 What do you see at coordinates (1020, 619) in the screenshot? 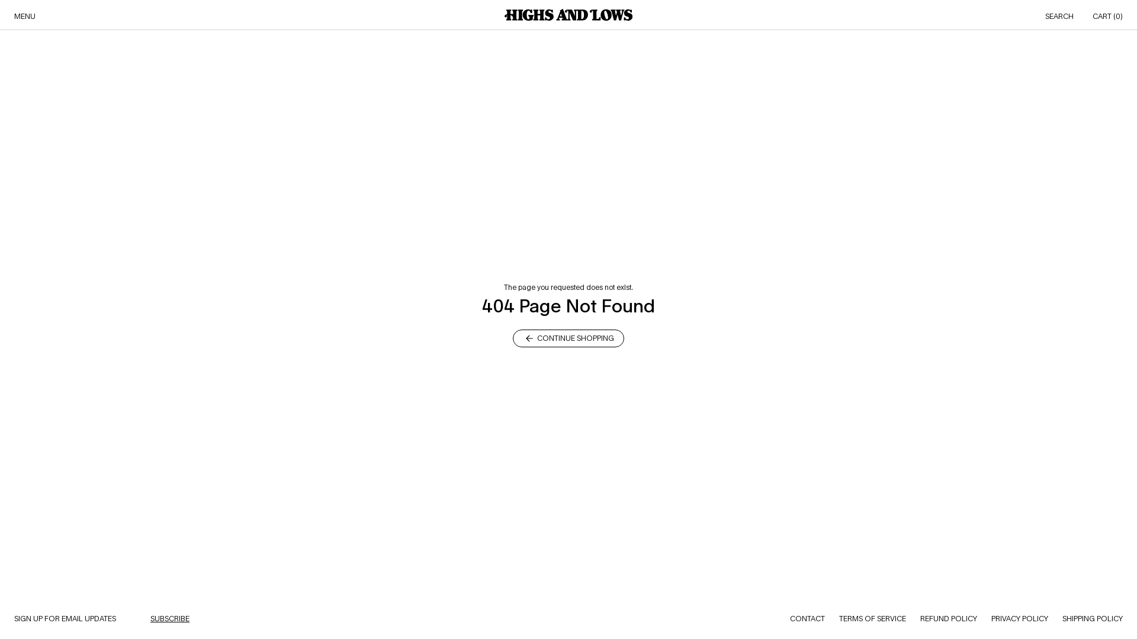
I see `PRIVACY POLICY` at bounding box center [1020, 619].